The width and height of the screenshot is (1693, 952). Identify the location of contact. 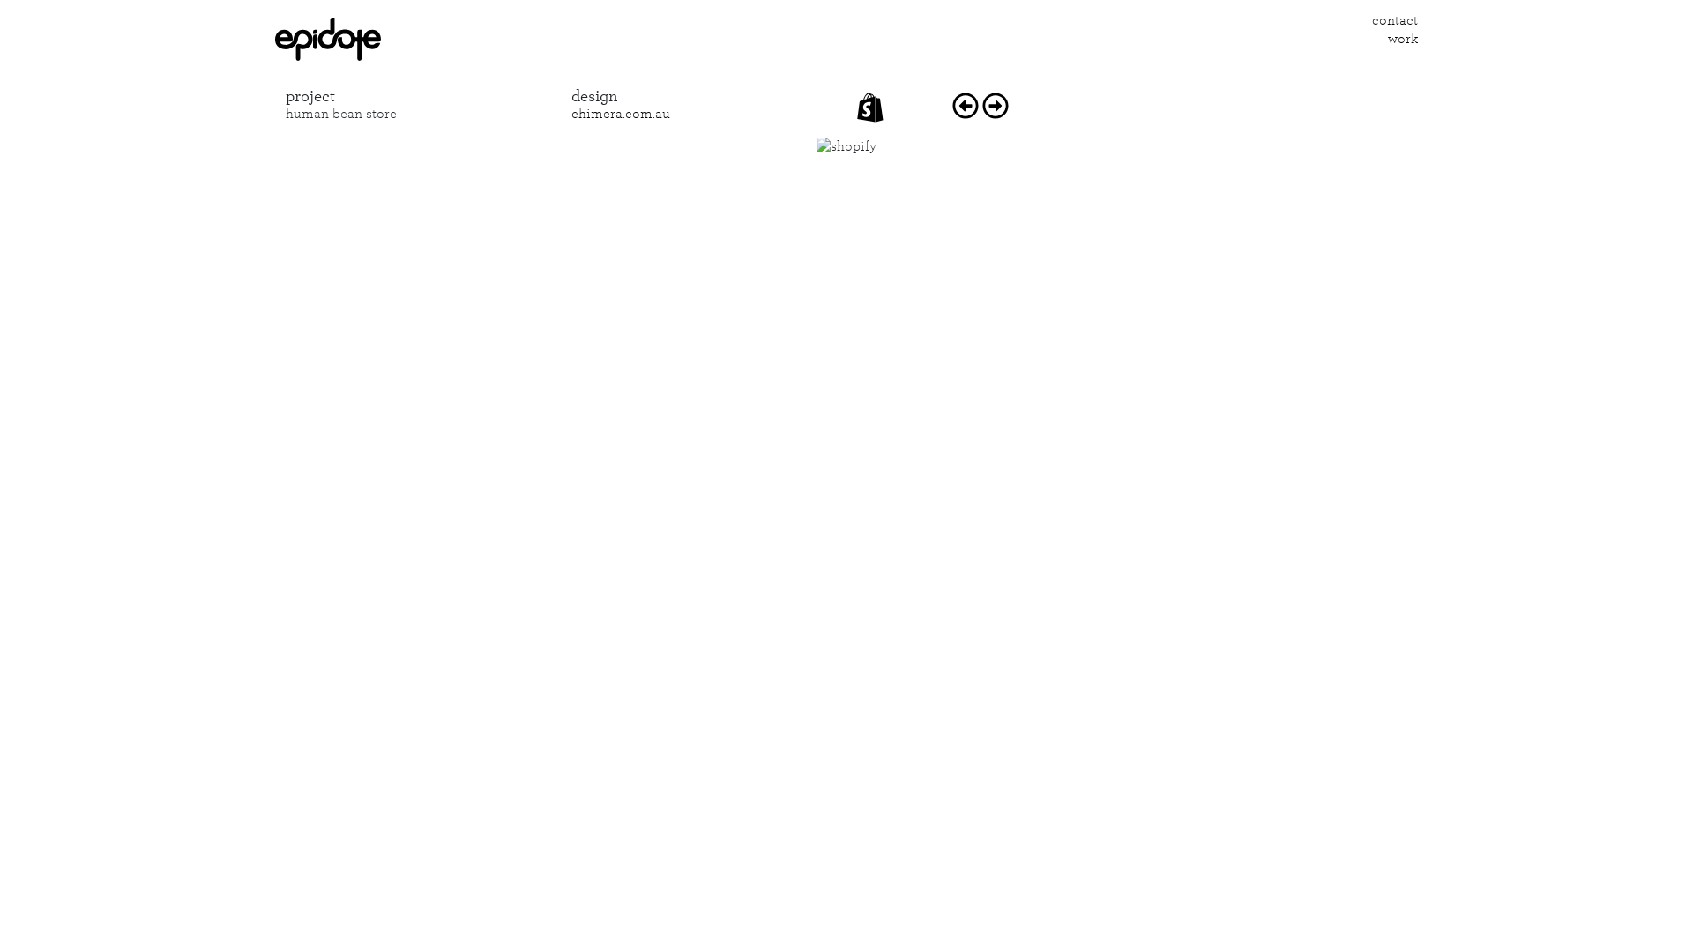
(1395, 20).